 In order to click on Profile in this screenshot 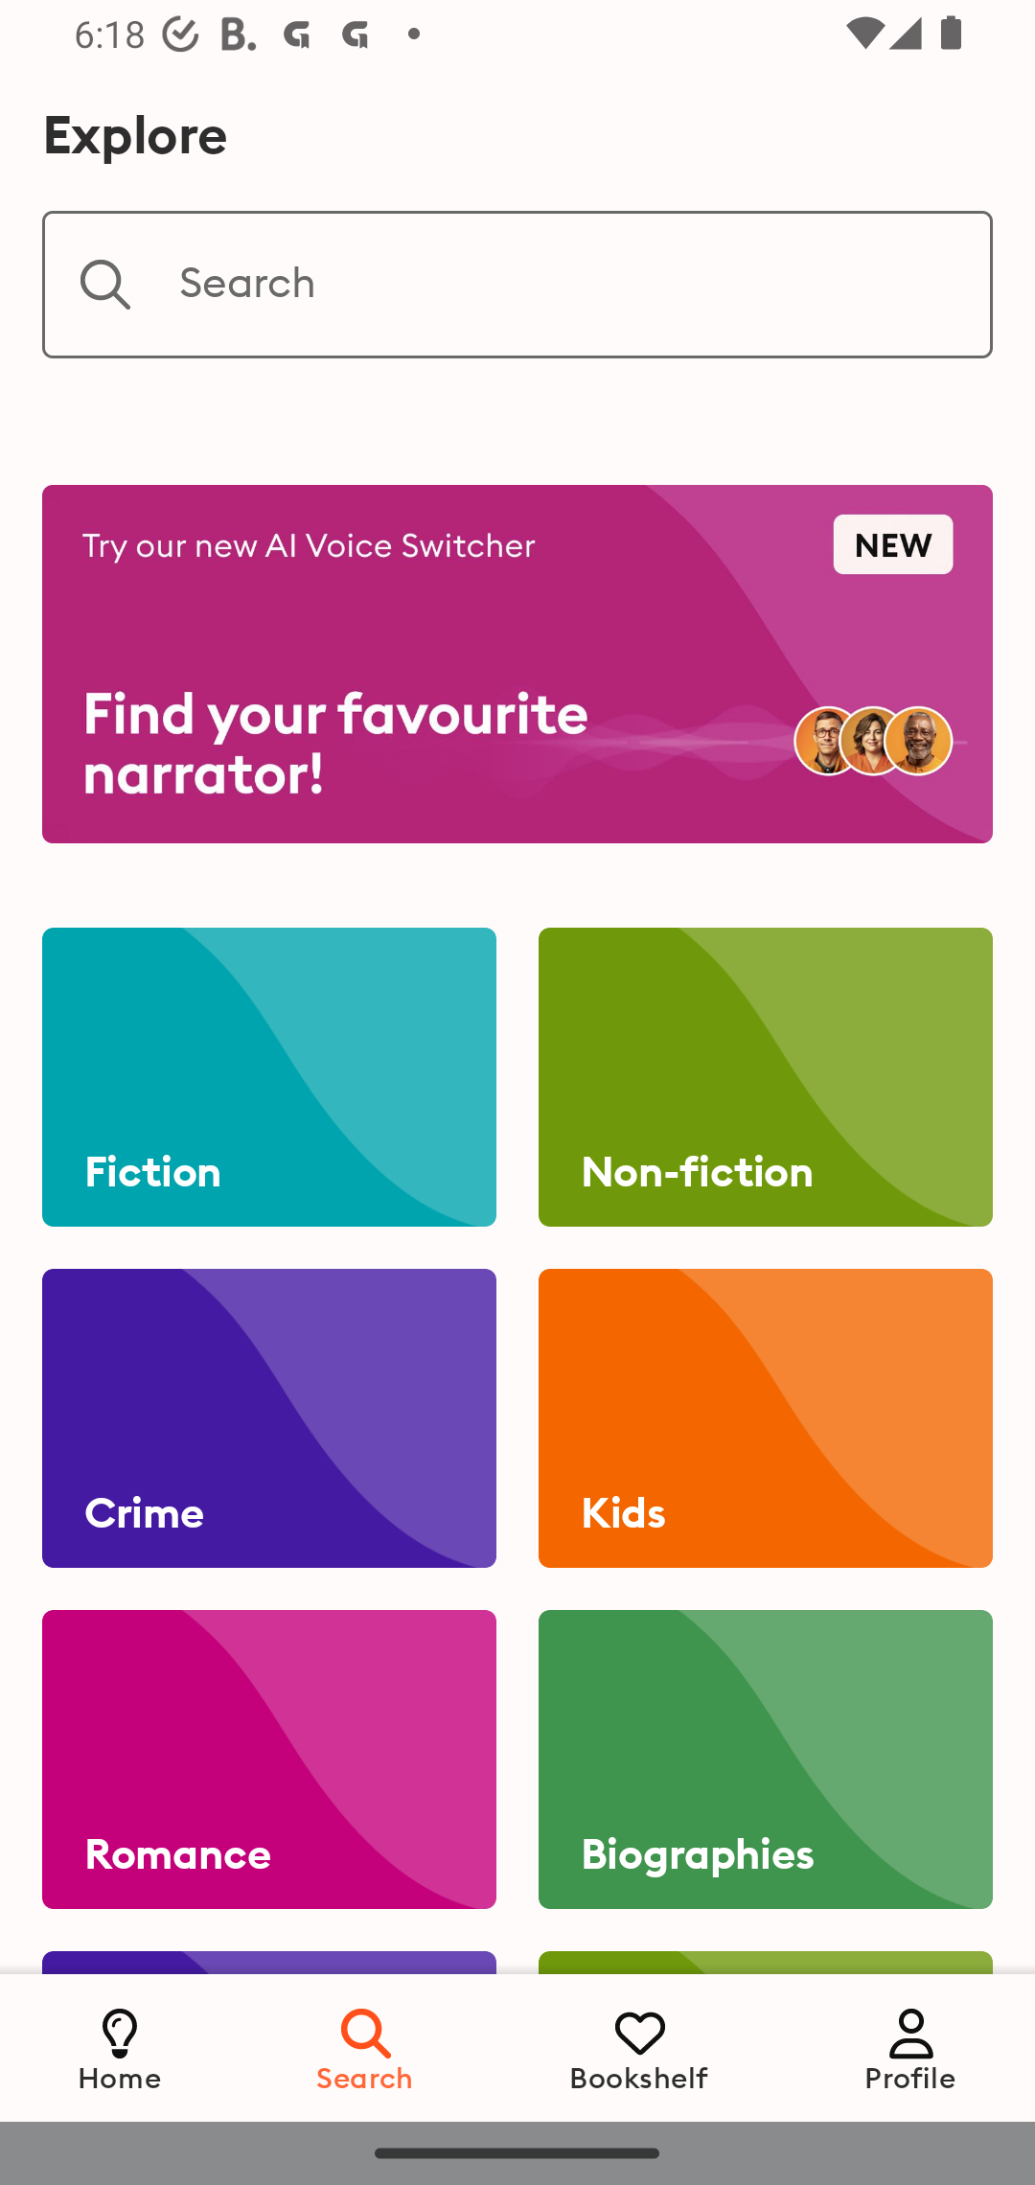, I will do `click(910, 2047)`.